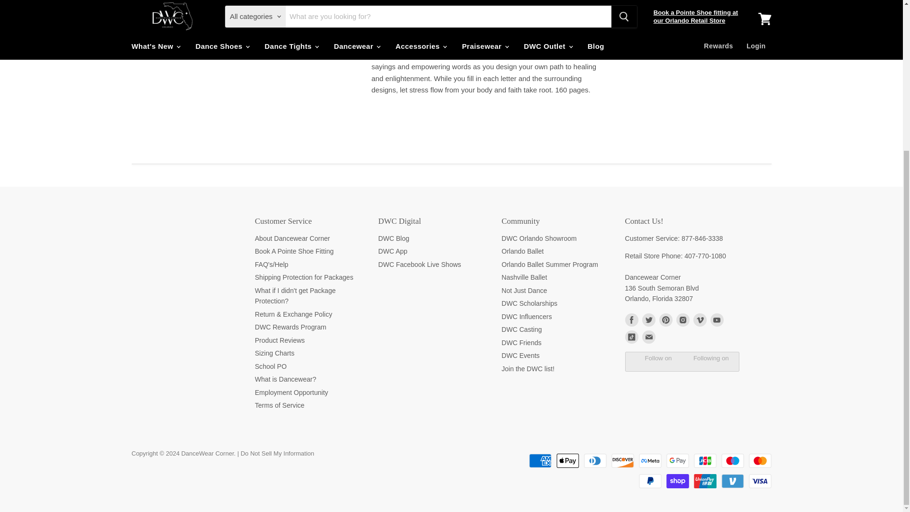  Describe the element at coordinates (717, 320) in the screenshot. I see `Youtube` at that location.